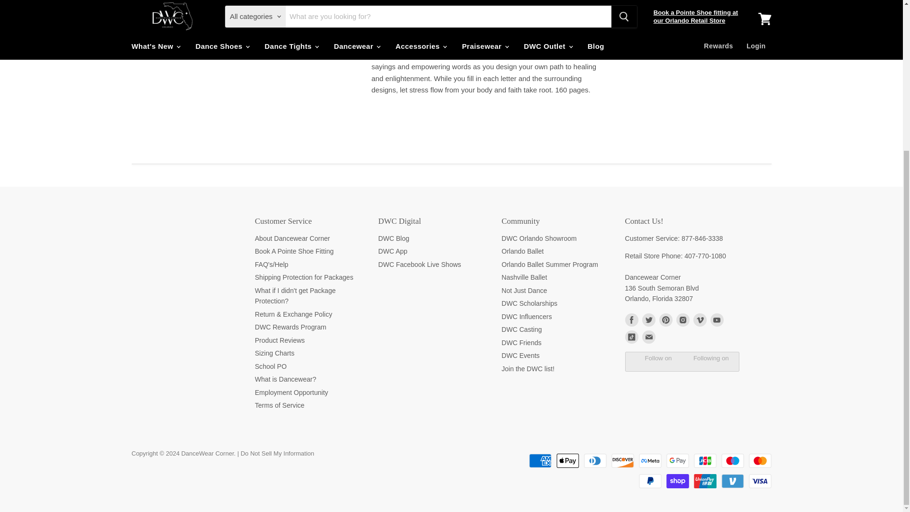  Describe the element at coordinates (717, 320) in the screenshot. I see `Youtube` at that location.